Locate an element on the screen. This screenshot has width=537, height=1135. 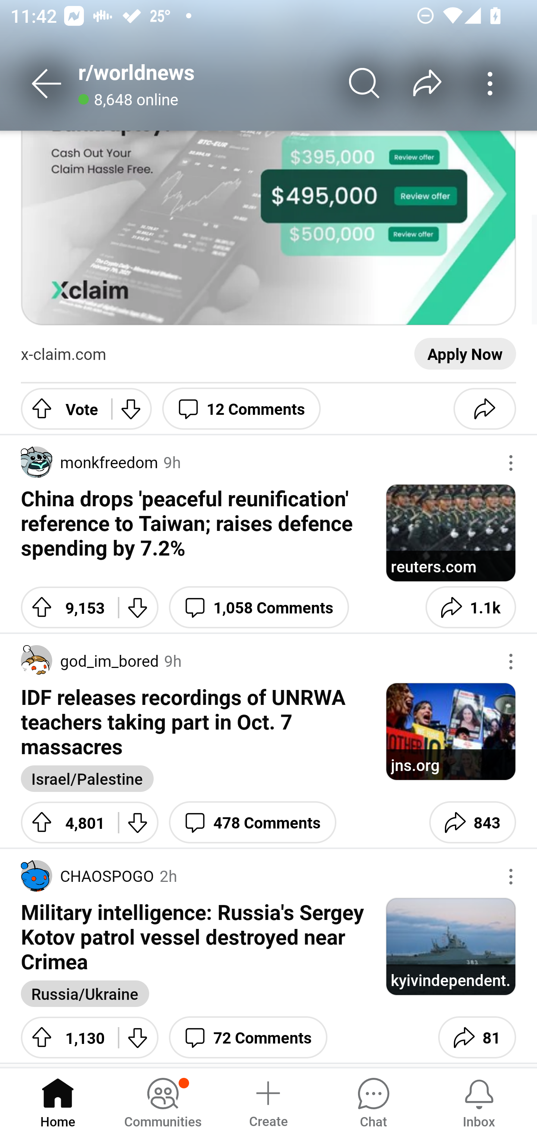
Communities, has notifications Communities is located at coordinates (163, 1101).